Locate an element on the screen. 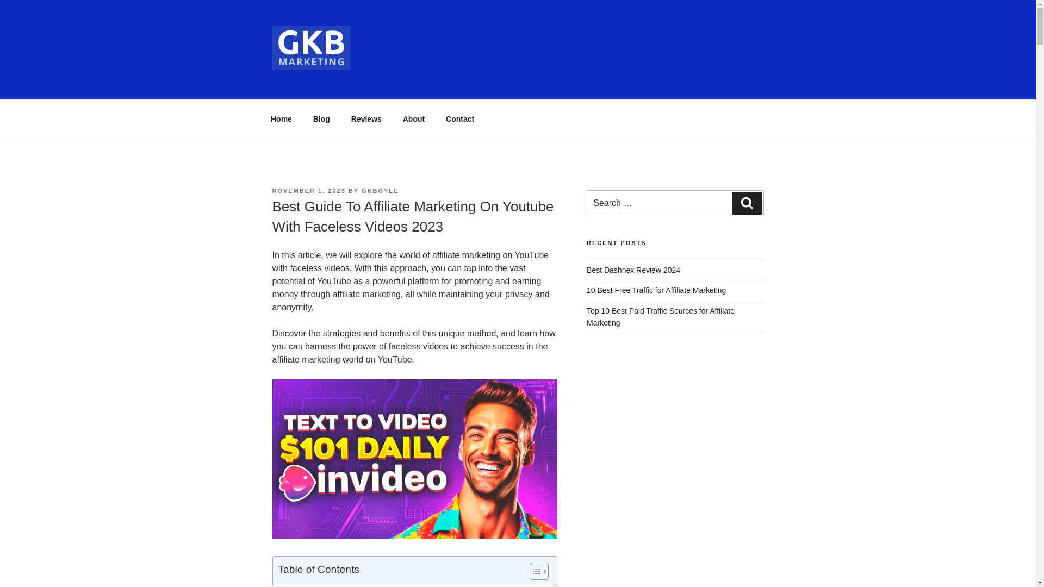 The height and width of the screenshot is (587, 1044). NOVEMBER 1, 2023 is located at coordinates (308, 190).